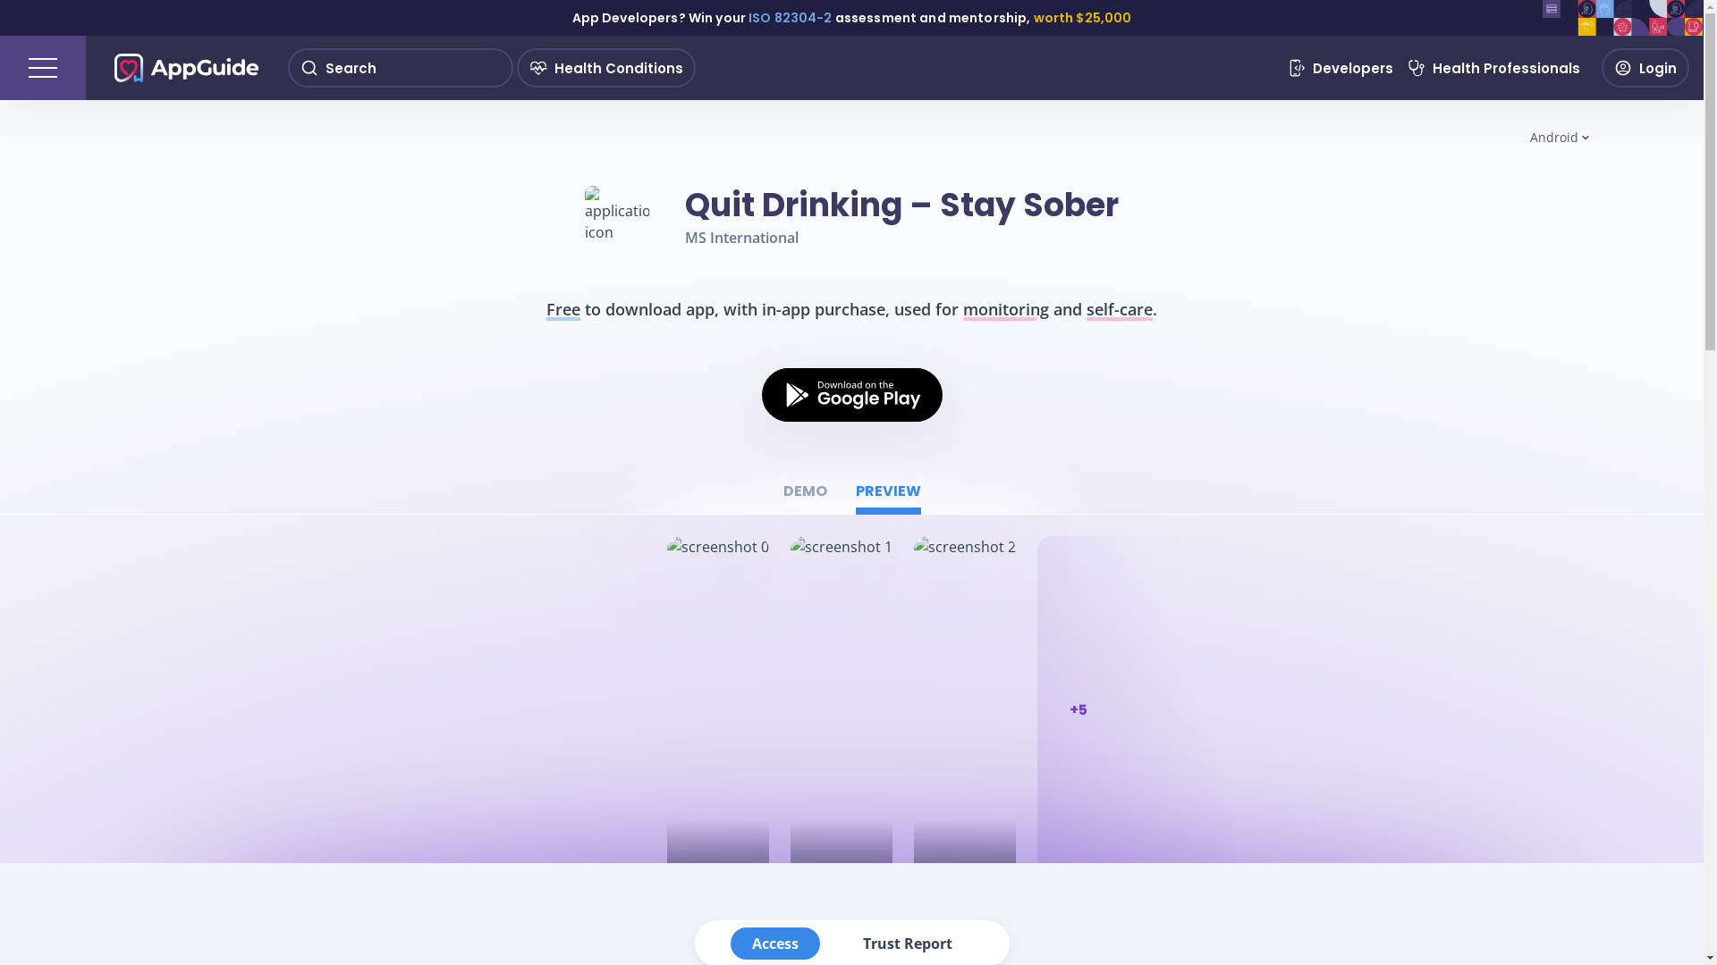 The image size is (1717, 965). What do you see at coordinates (1062, 710) in the screenshot?
I see `+5` at bounding box center [1062, 710].